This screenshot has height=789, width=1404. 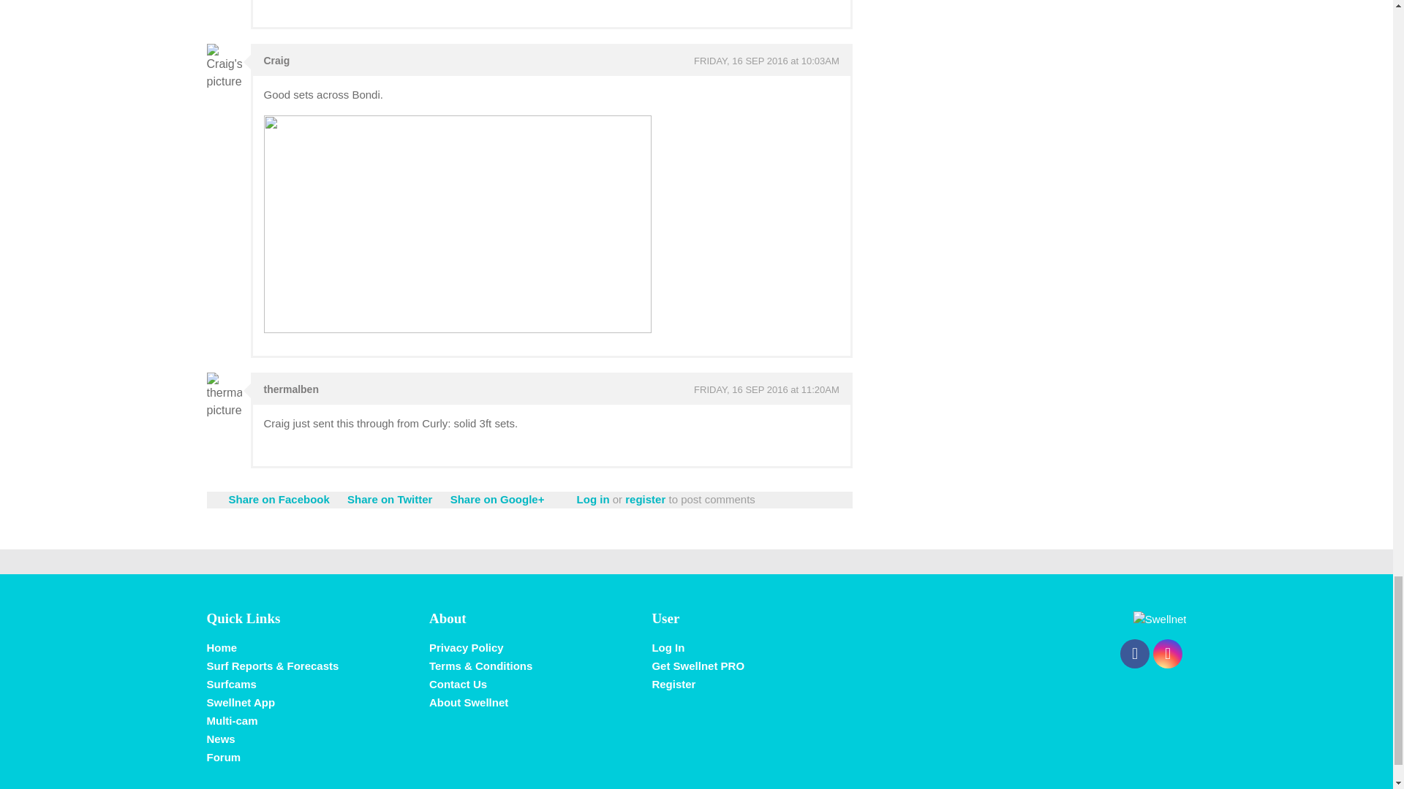 What do you see at coordinates (389, 500) in the screenshot?
I see `Share on Twitter` at bounding box center [389, 500].